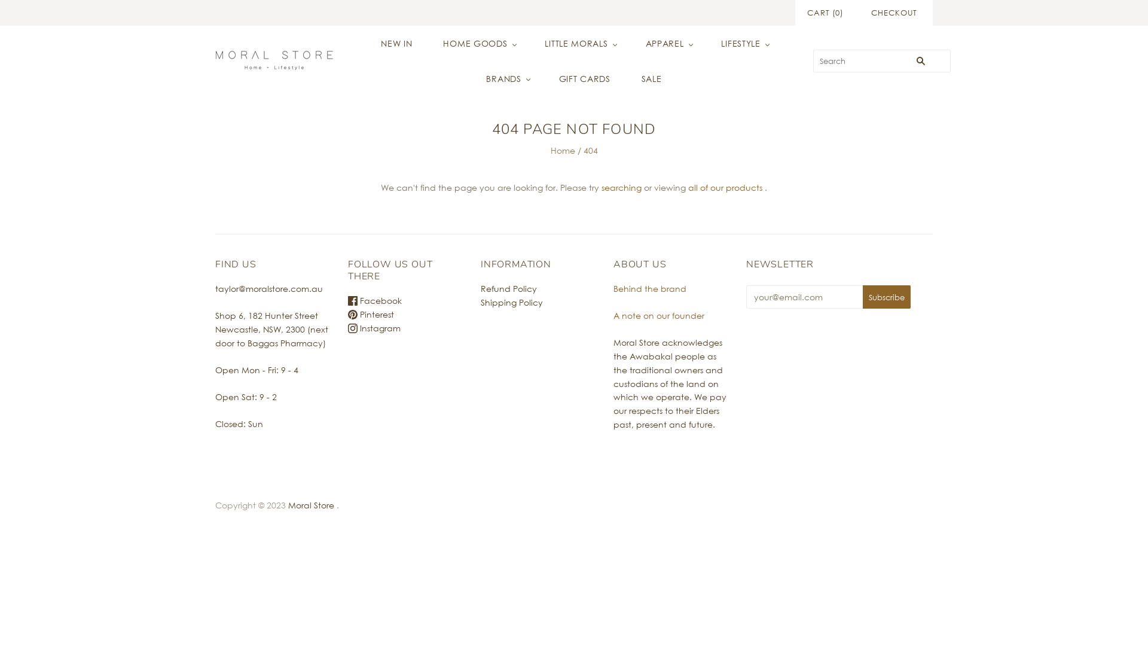 The width and height of the screenshot is (1148, 646). Describe the element at coordinates (744, 44) in the screenshot. I see `LIFESTYLE` at that location.